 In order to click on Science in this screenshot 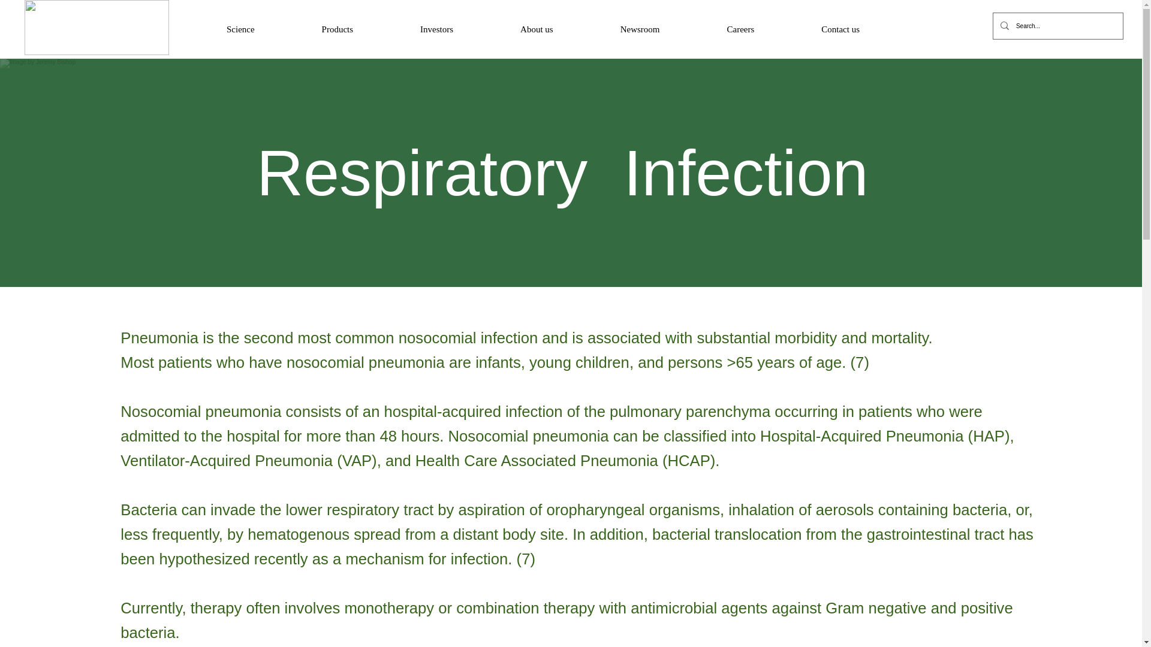, I will do `click(240, 30)`.